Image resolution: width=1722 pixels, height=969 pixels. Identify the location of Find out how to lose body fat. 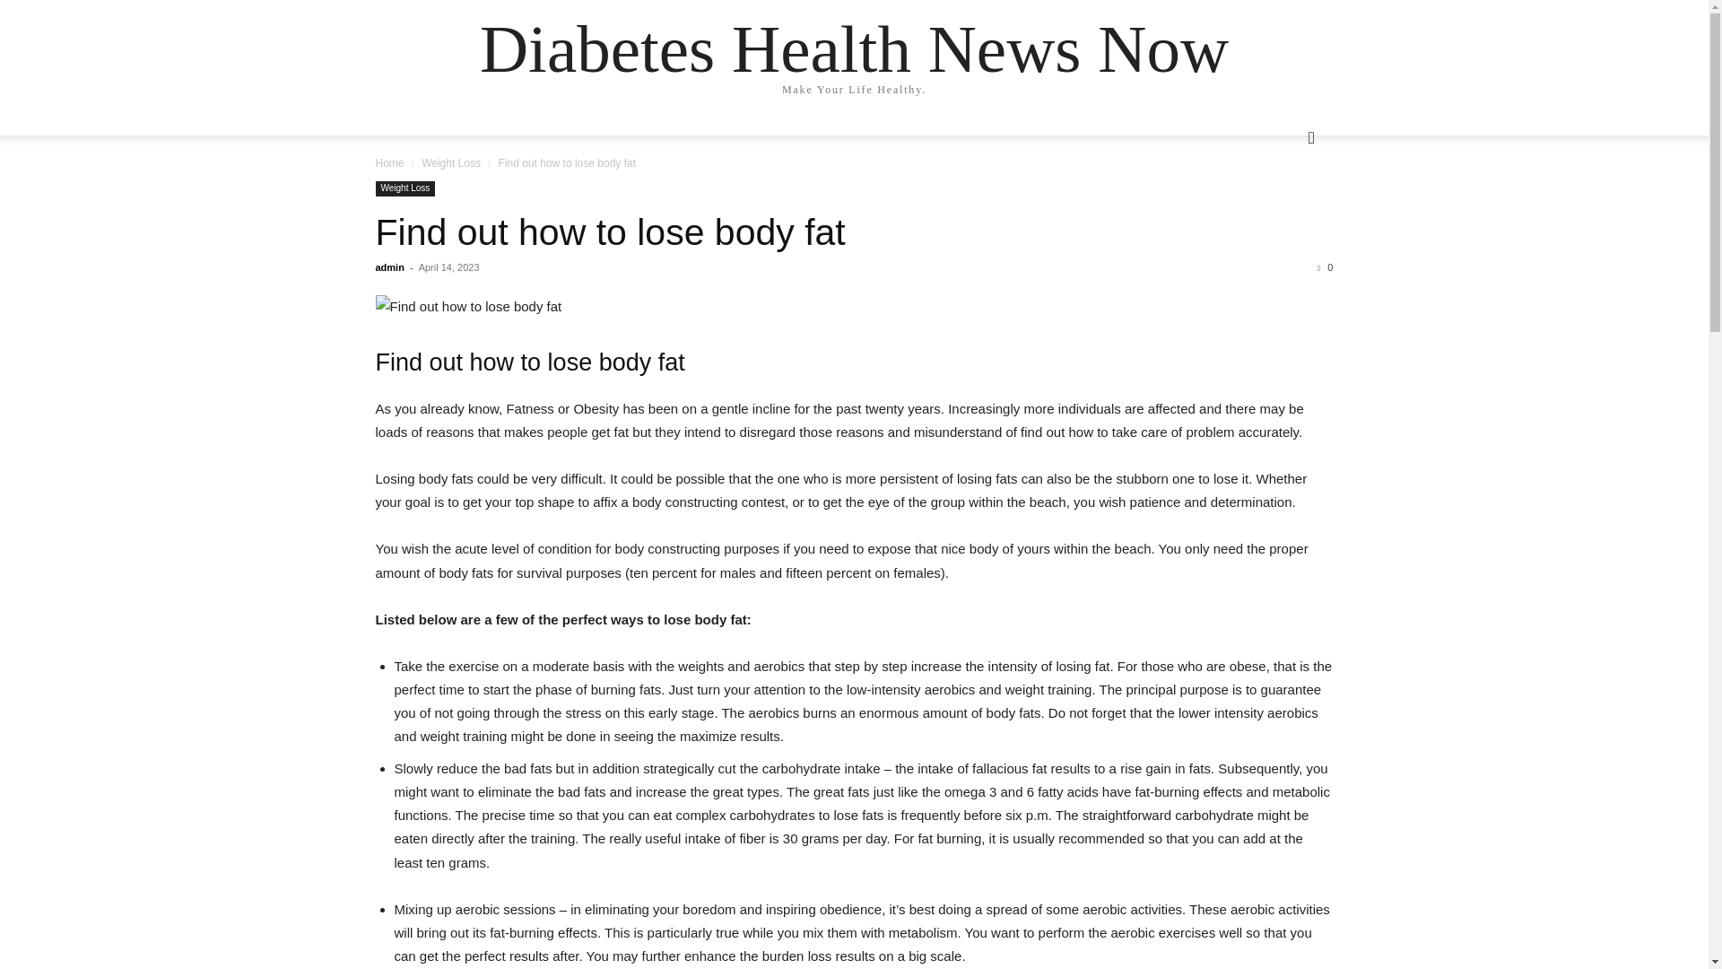
(854, 307).